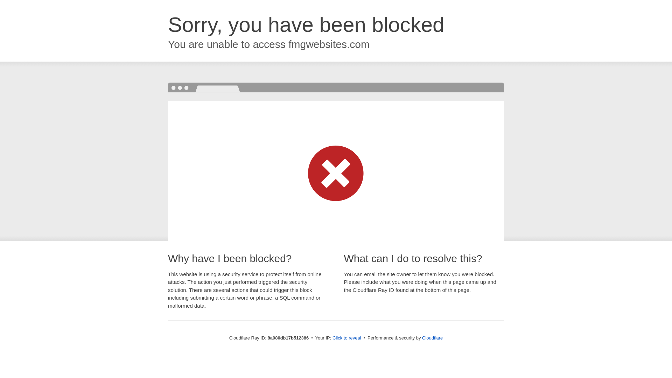  What do you see at coordinates (432, 338) in the screenshot?
I see `Cloudflare` at bounding box center [432, 338].